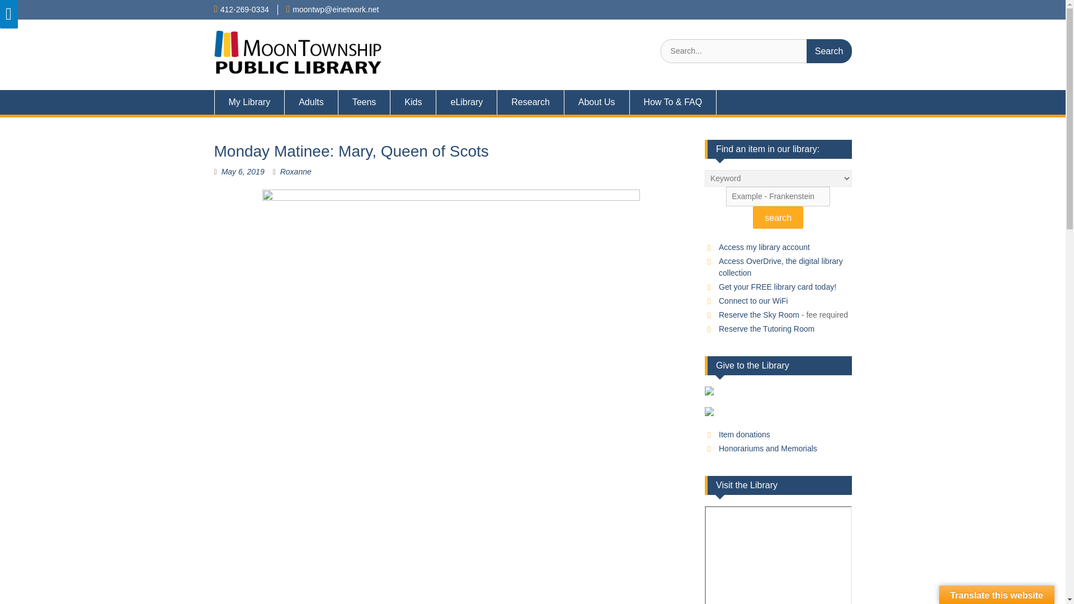  I want to click on May 6, 2019, so click(243, 172).